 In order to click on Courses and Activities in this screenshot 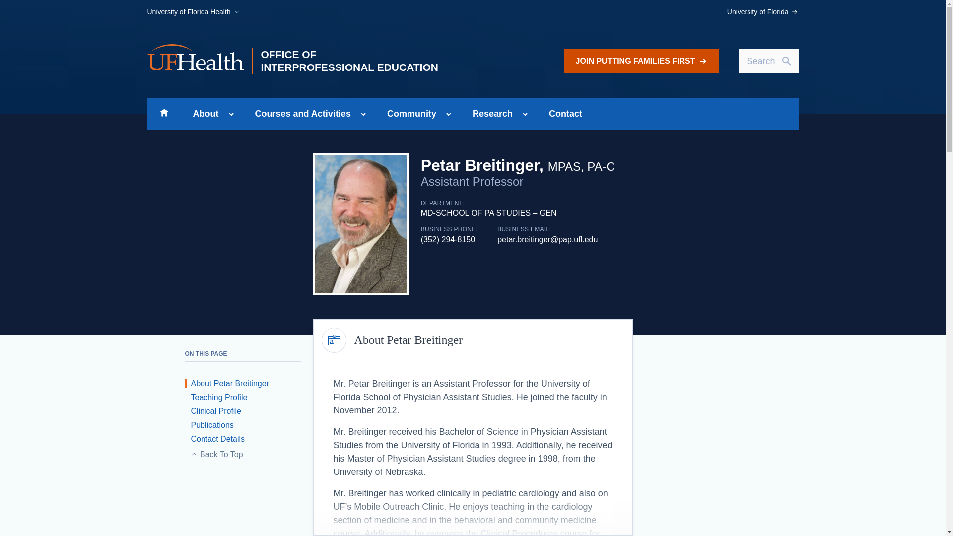, I will do `click(300, 113)`.